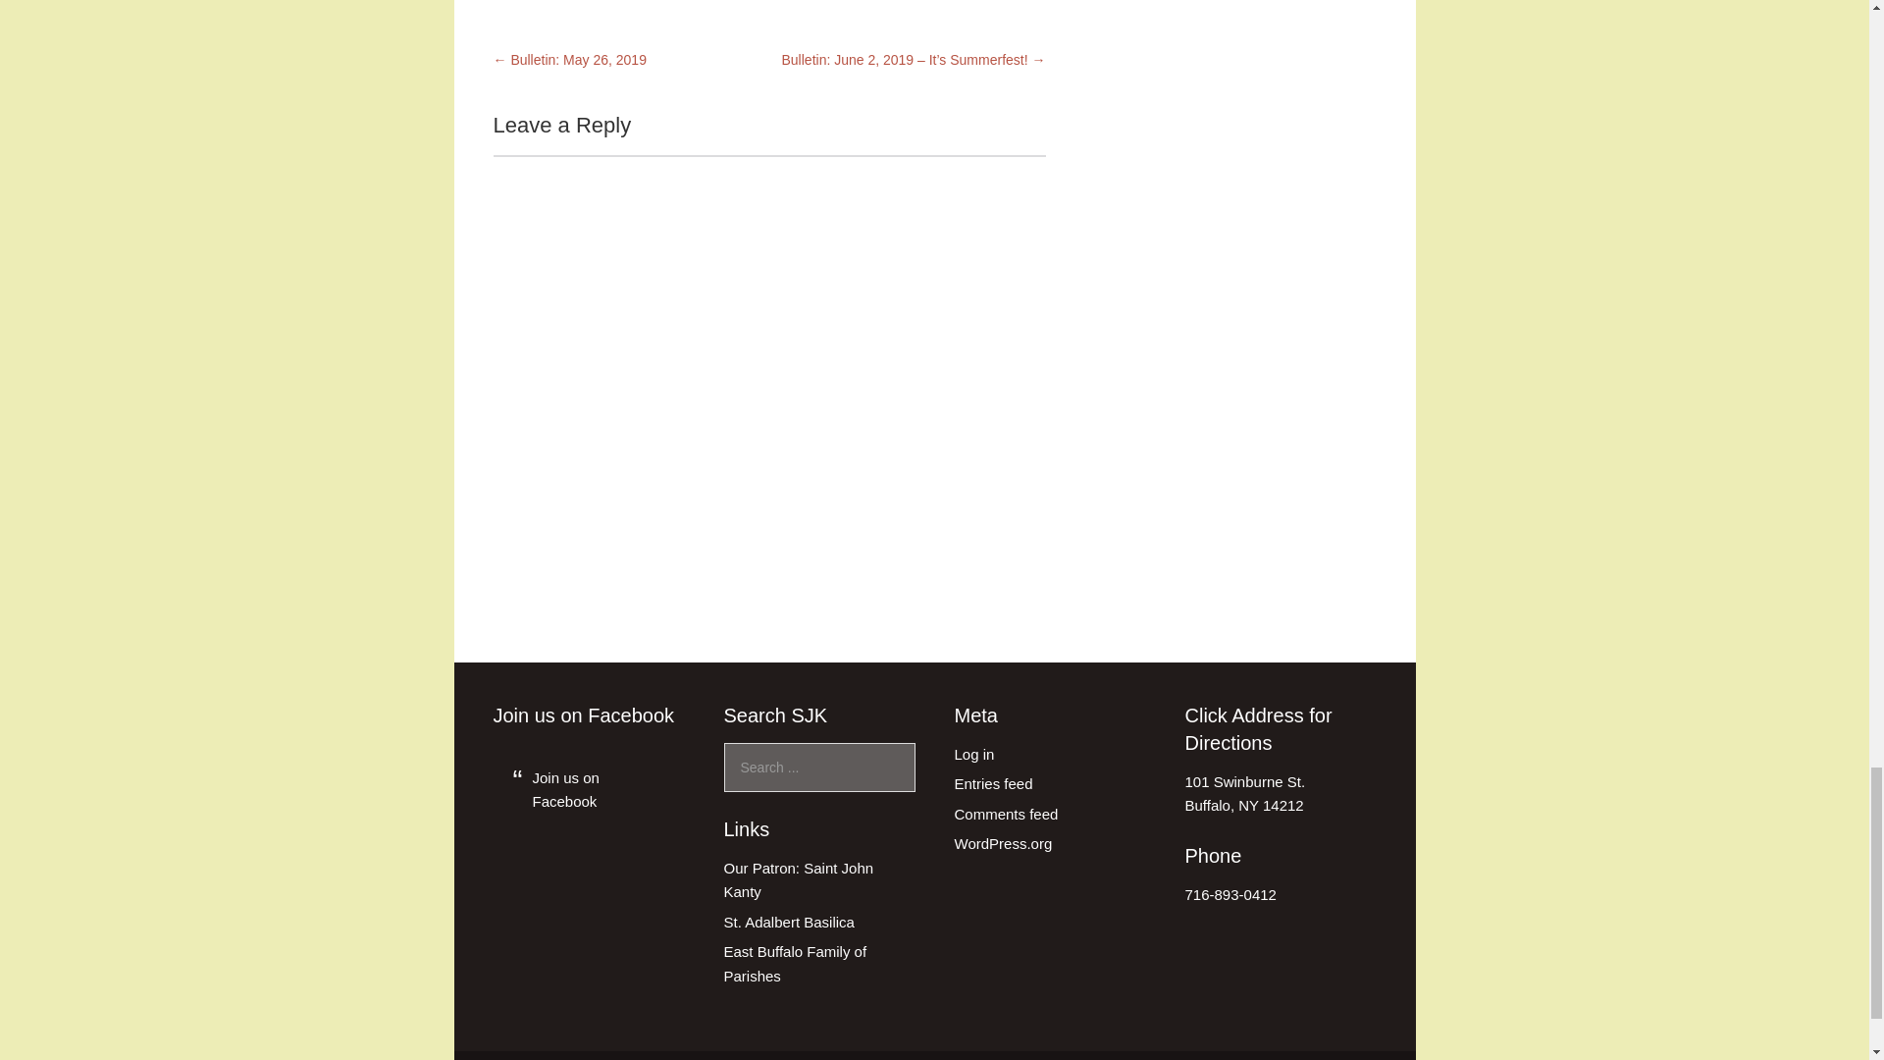 The image size is (1884, 1060). What do you see at coordinates (993, 783) in the screenshot?
I see `Entries feed` at bounding box center [993, 783].